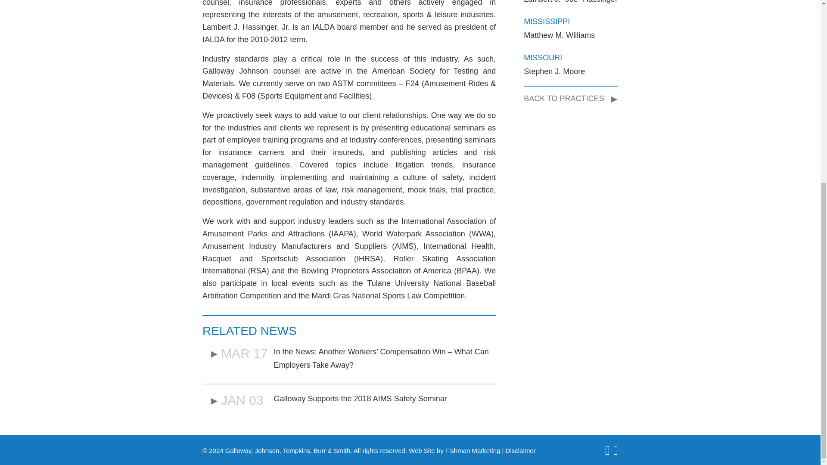 The image size is (827, 465). I want to click on Disclaimer, so click(520, 450).